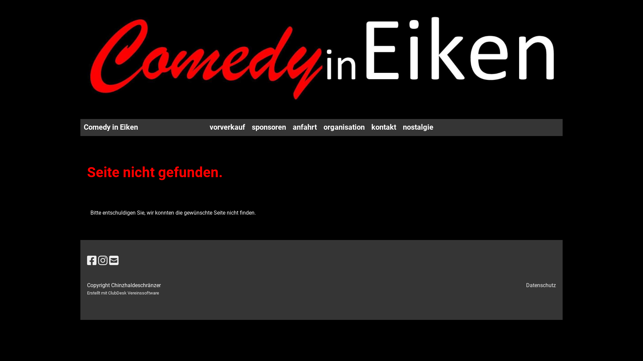 Image resolution: width=643 pixels, height=361 pixels. I want to click on vorverkauf, so click(227, 128).